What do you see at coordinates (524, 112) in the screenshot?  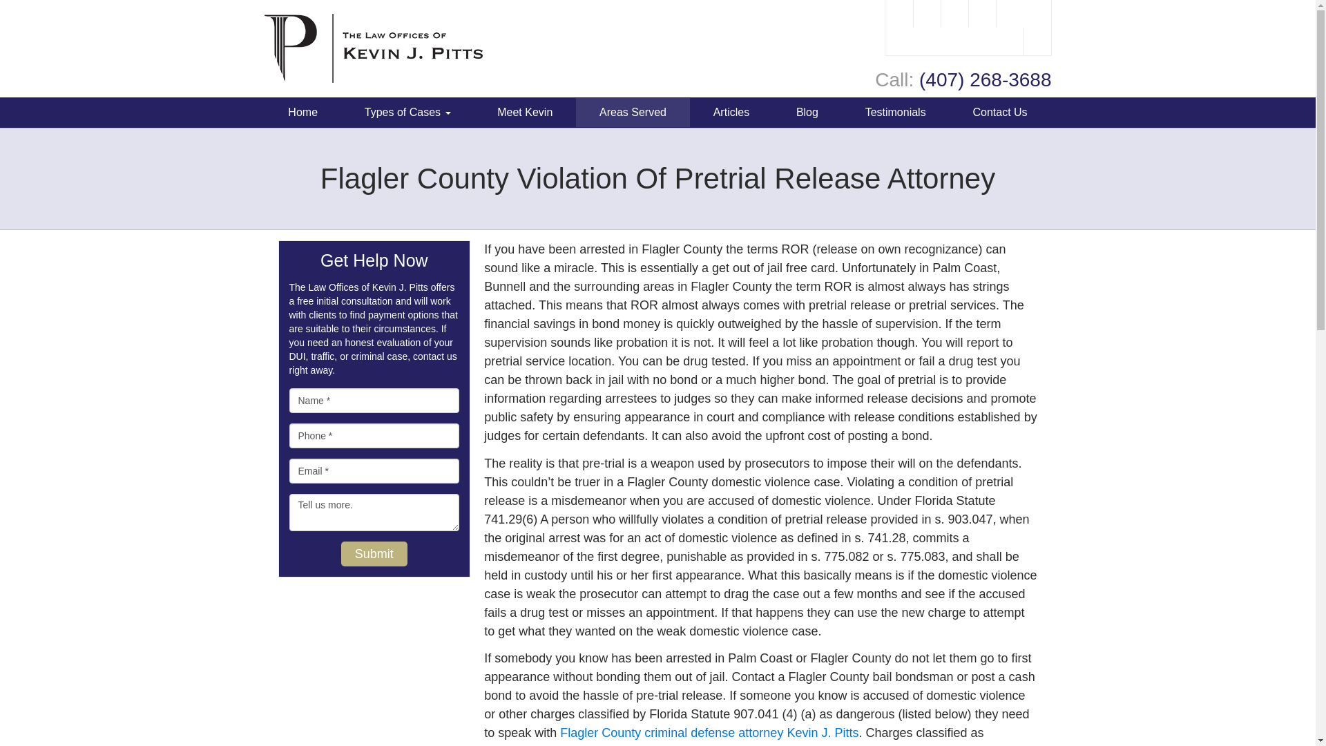 I see `Meet Kevin` at bounding box center [524, 112].